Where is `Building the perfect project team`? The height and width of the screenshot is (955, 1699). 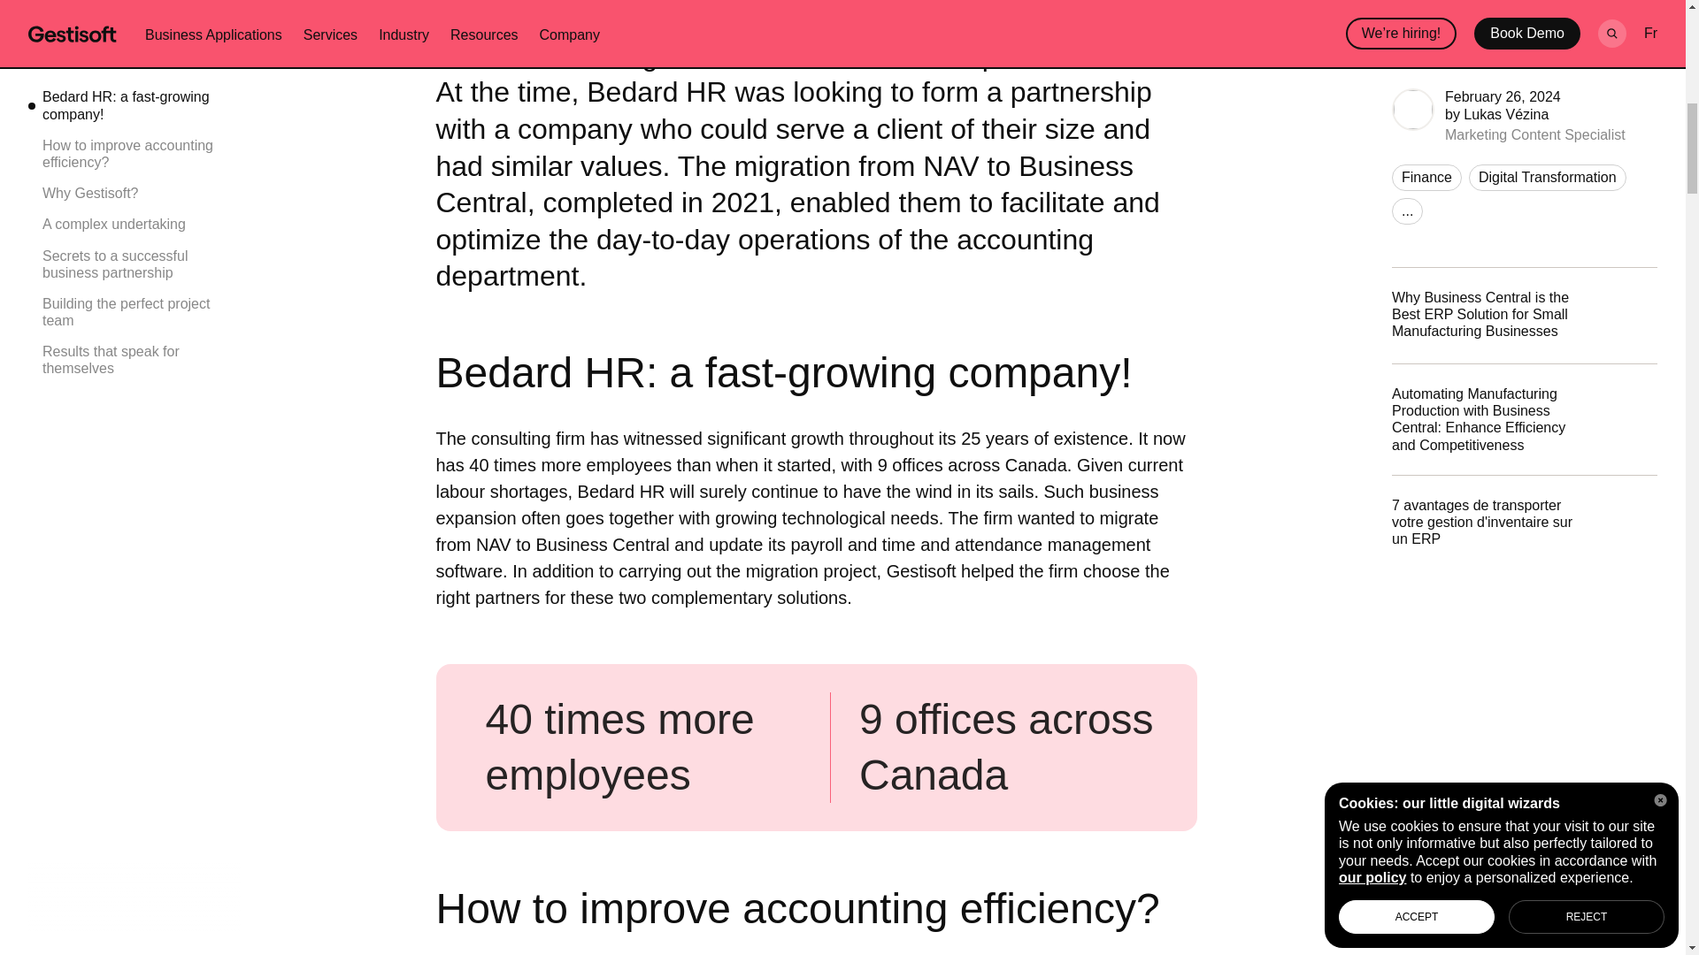
Building the perfect project team is located at coordinates (135, 113).